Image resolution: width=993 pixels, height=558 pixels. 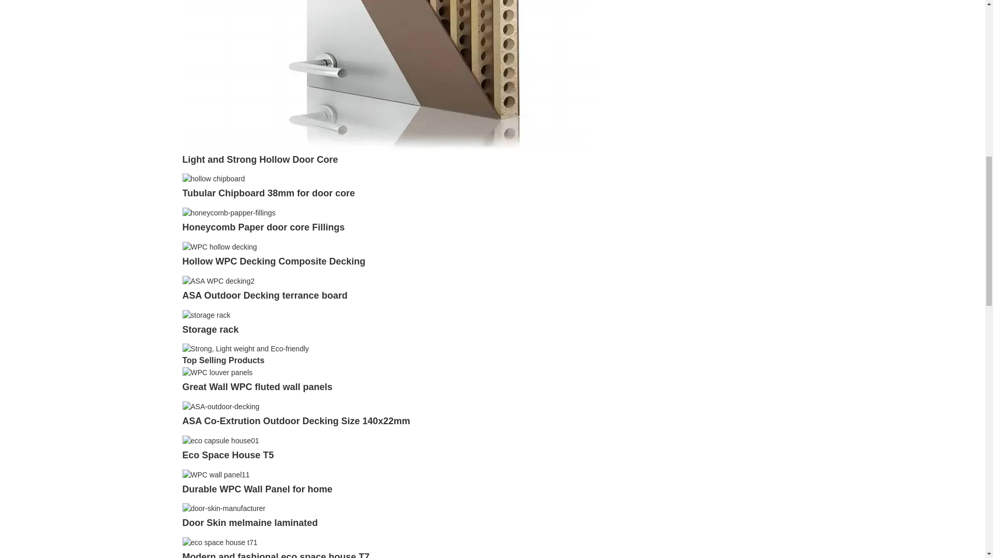 I want to click on ASA Outdoor Decking terrance board, so click(x=218, y=280).